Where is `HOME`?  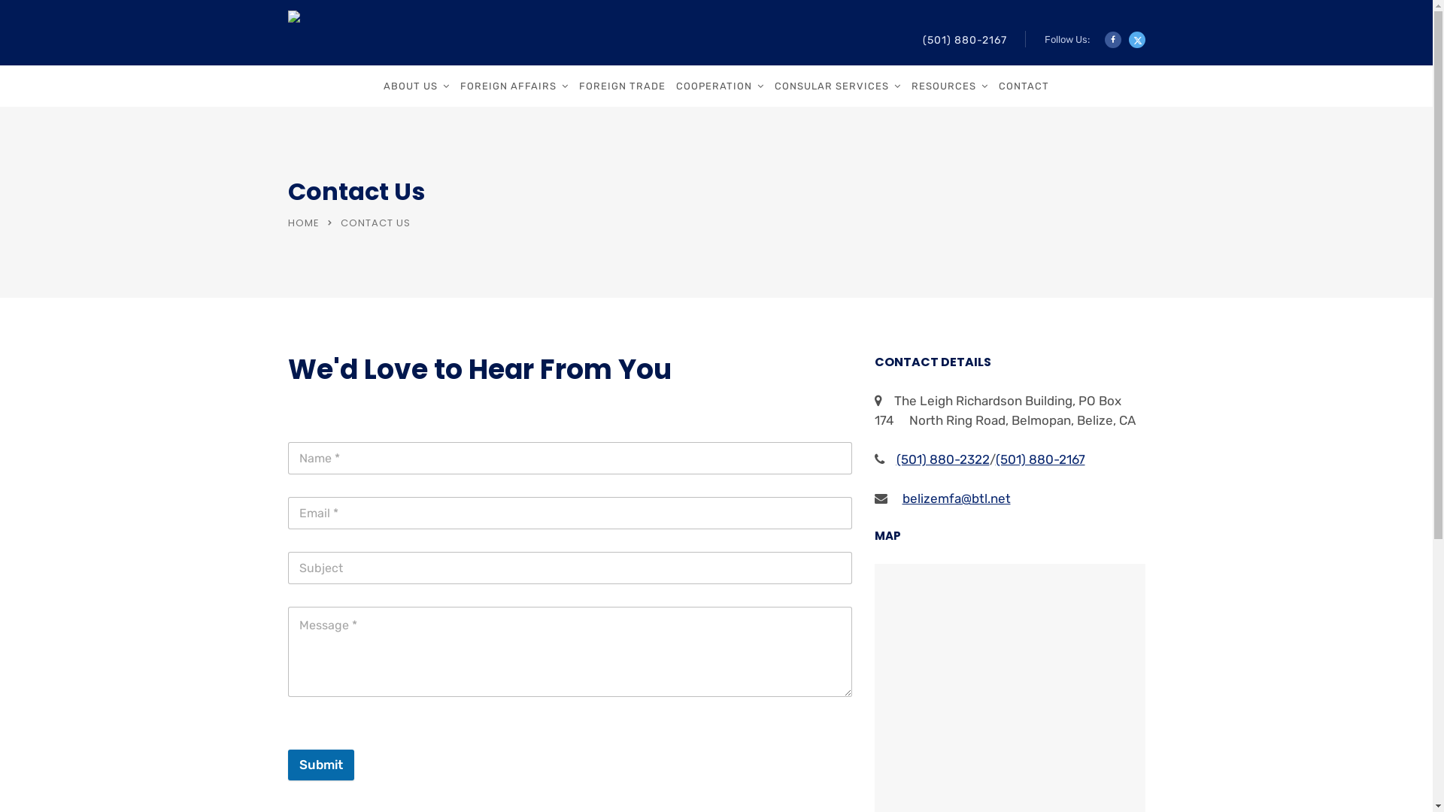 HOME is located at coordinates (303, 223).